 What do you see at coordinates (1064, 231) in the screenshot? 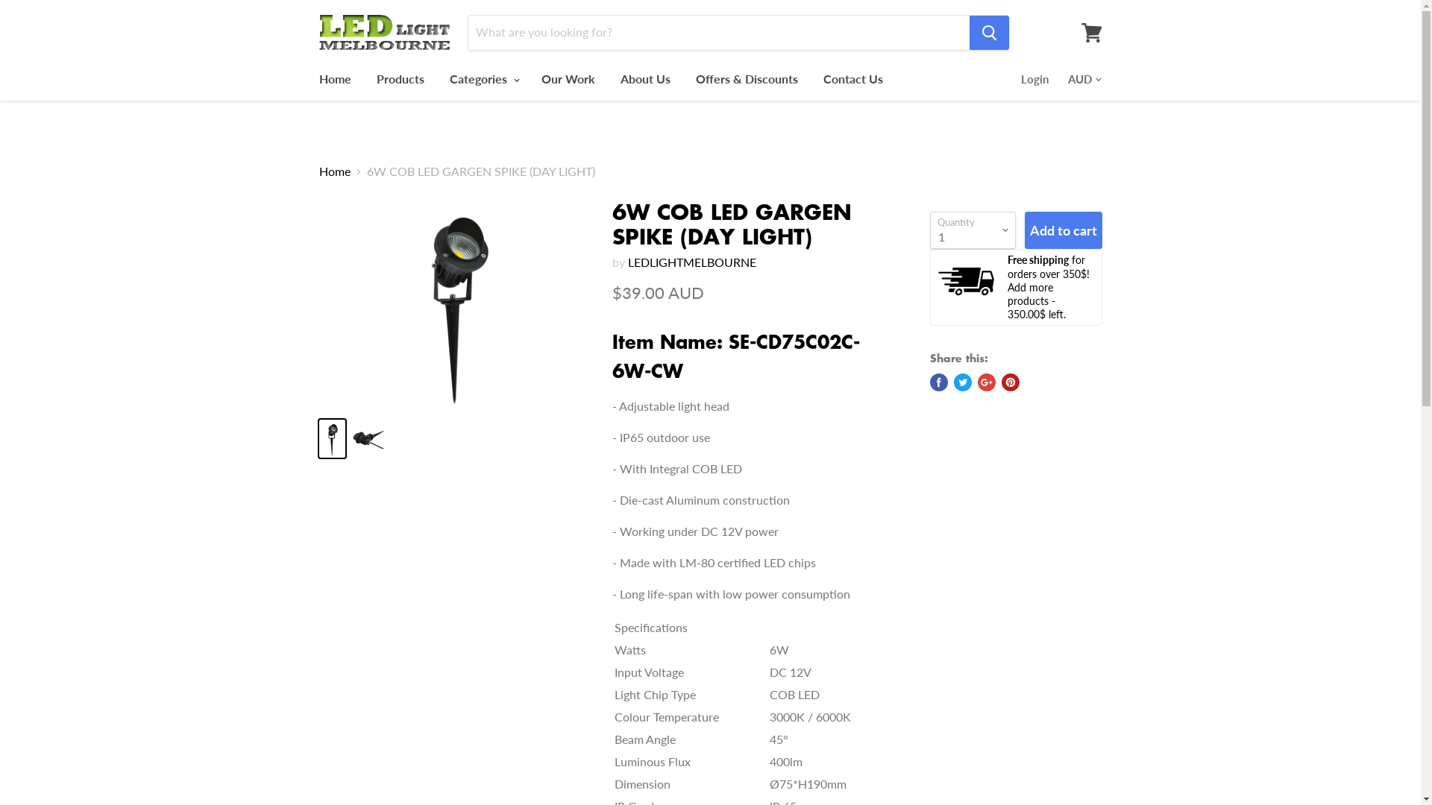
I see `Add to cart` at bounding box center [1064, 231].